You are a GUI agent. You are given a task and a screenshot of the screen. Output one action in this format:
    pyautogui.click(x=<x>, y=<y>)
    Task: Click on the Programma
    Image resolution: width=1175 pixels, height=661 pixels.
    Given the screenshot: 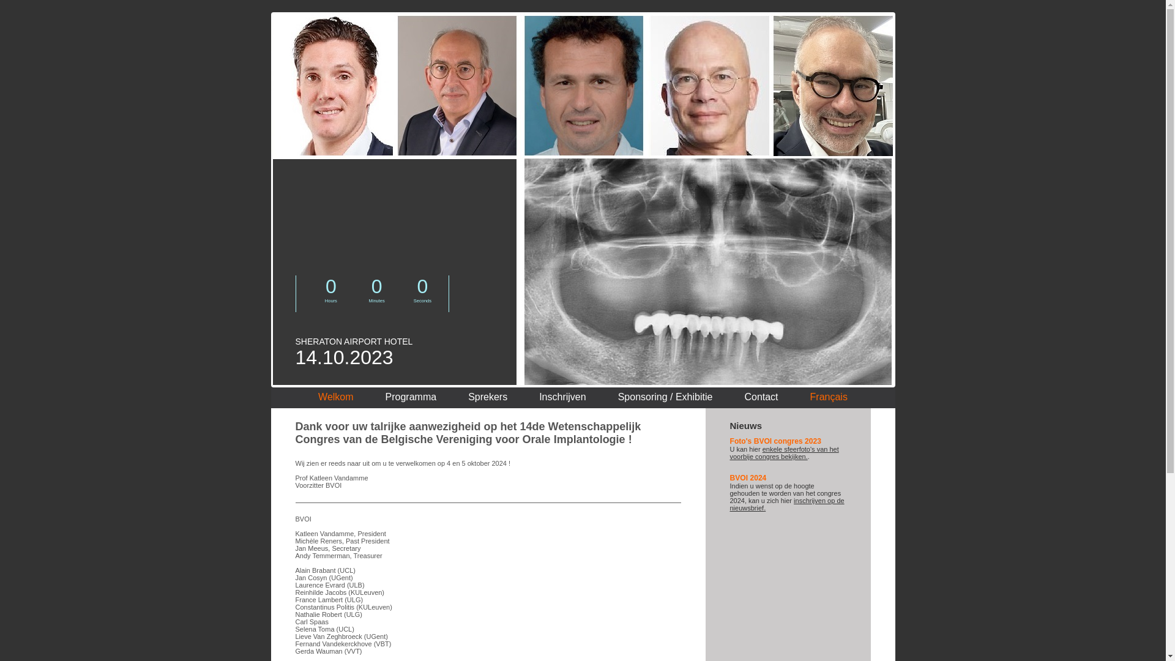 What is the action you would take?
    pyautogui.click(x=411, y=397)
    